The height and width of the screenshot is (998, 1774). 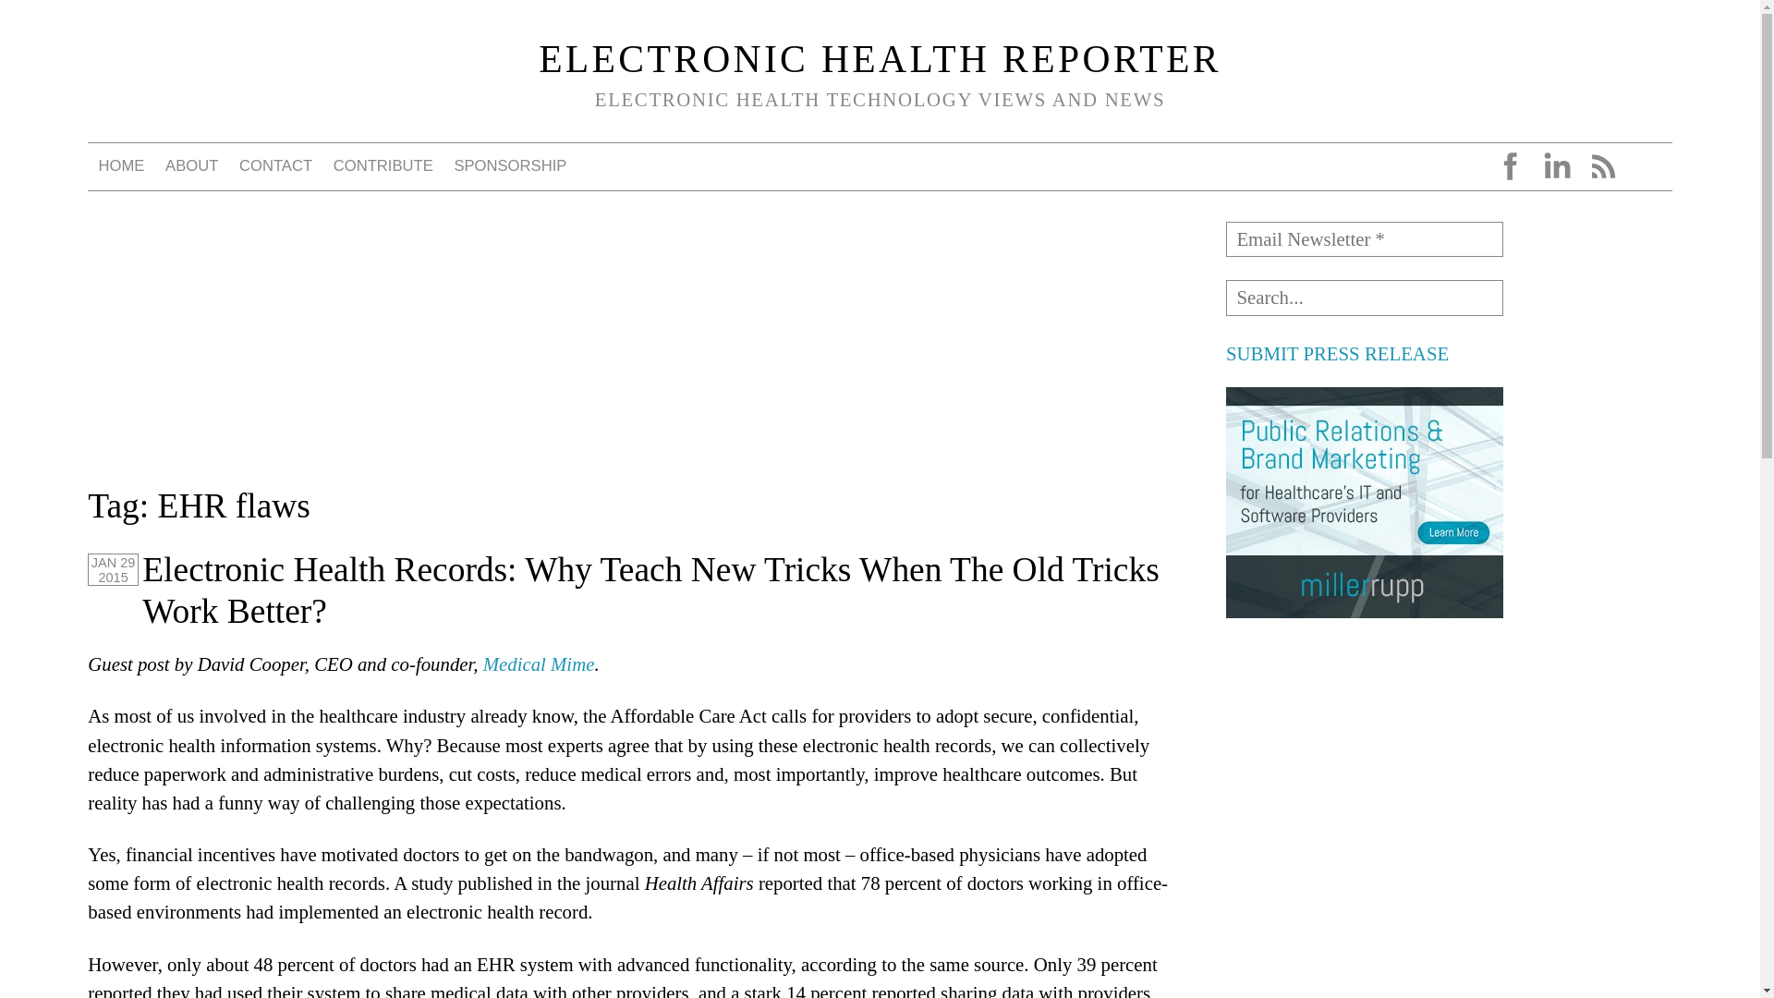 What do you see at coordinates (538, 663) in the screenshot?
I see `Medical Mime` at bounding box center [538, 663].